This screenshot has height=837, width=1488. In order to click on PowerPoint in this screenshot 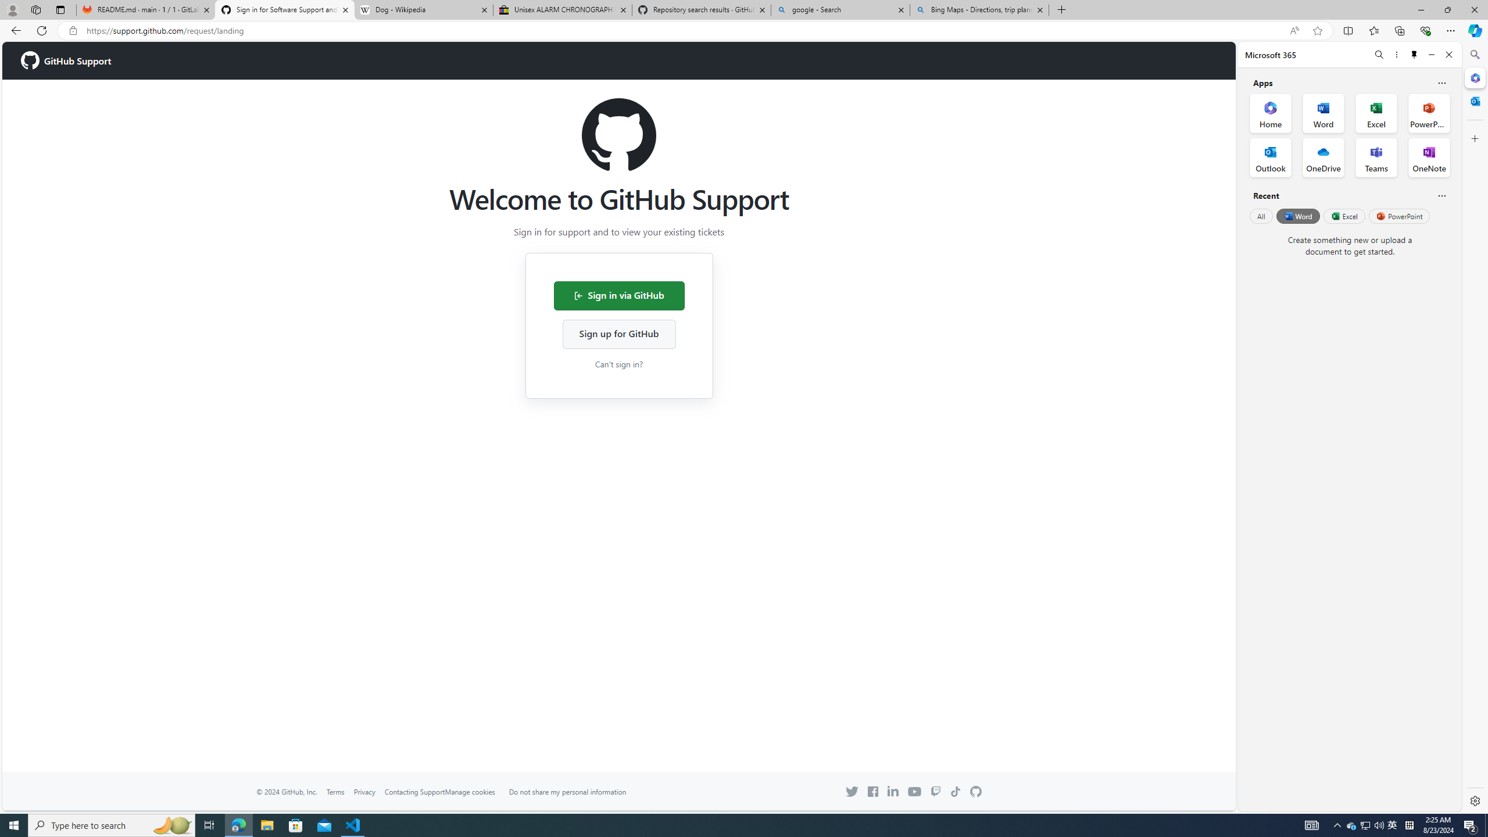, I will do `click(1400, 216)`.